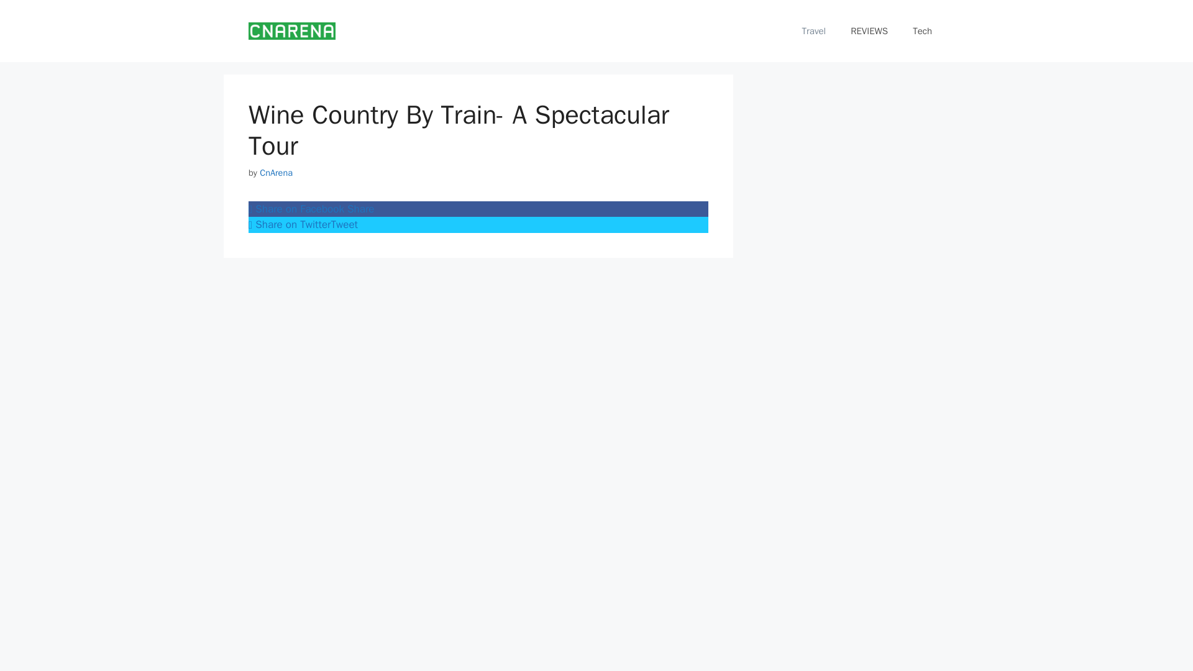 This screenshot has height=671, width=1193. Describe the element at coordinates (478, 209) in the screenshot. I see `Share on Facebook Share` at that location.